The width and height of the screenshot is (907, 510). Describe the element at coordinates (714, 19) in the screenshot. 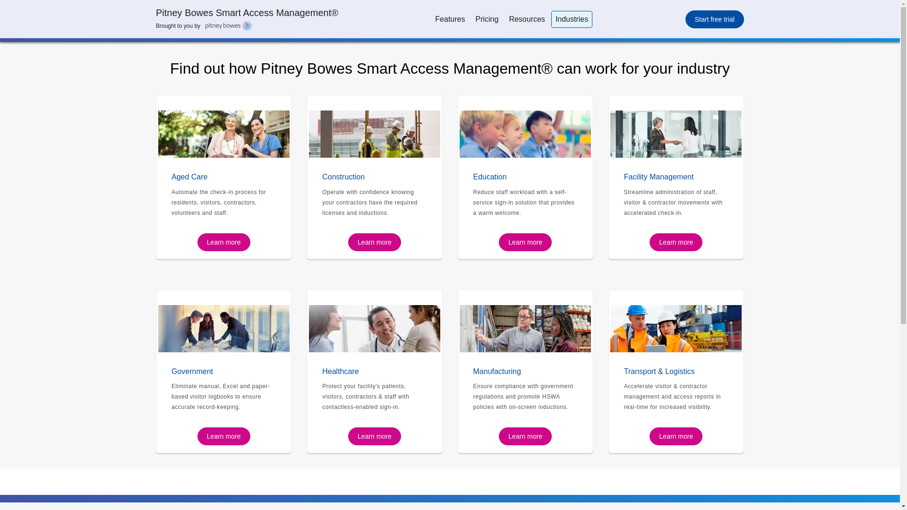

I see `Start free trial` at that location.